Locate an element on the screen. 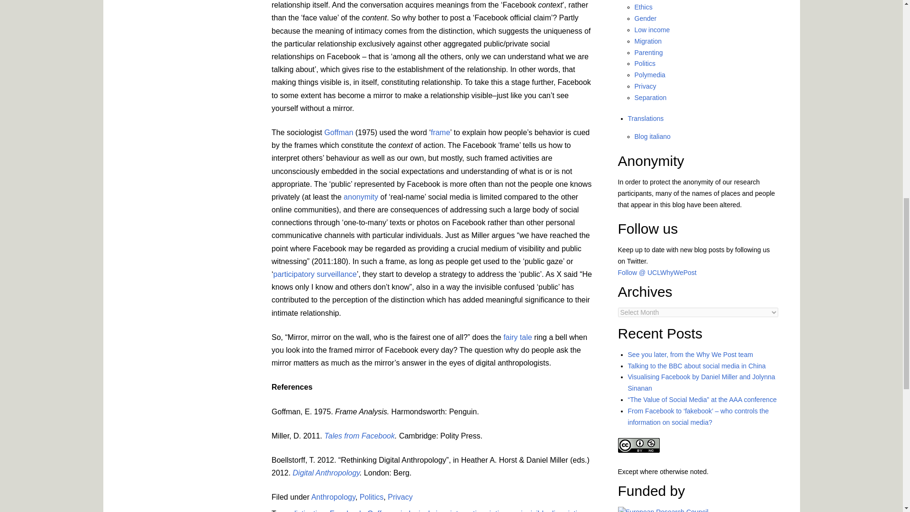 Image resolution: width=910 pixels, height=512 pixels. Goffman is located at coordinates (338, 133).